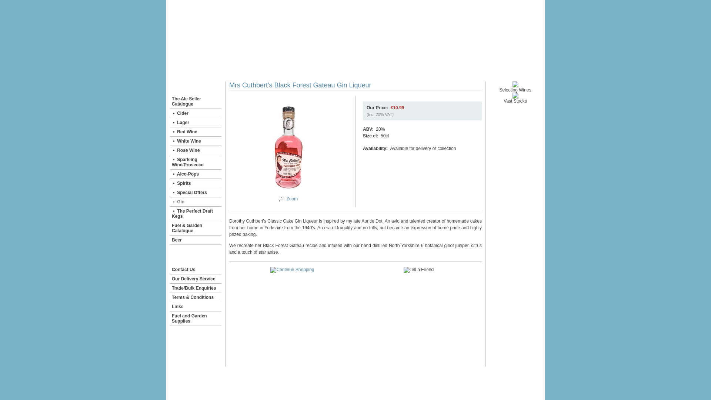  I want to click on Beer, so click(196, 240).